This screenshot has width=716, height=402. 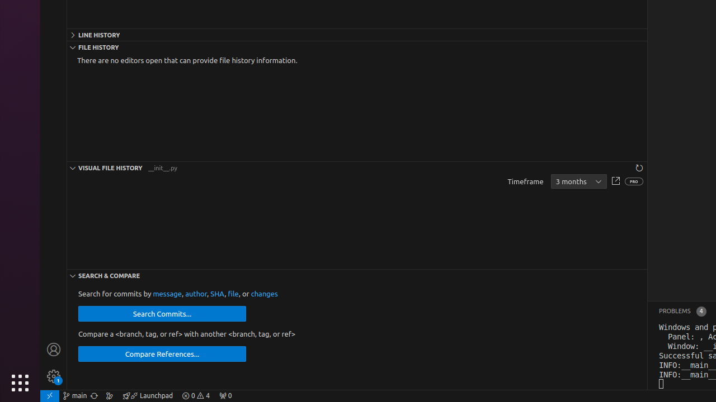 I want to click on file, so click(x=233, y=294).